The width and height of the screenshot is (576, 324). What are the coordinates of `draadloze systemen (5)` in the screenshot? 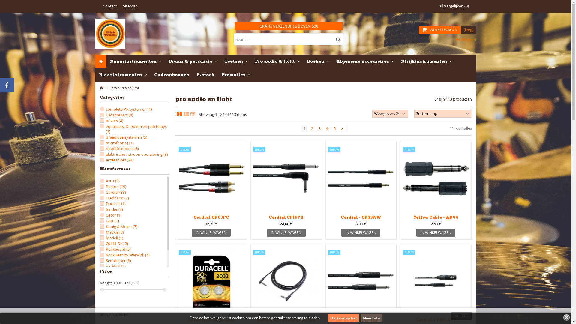 It's located at (126, 137).